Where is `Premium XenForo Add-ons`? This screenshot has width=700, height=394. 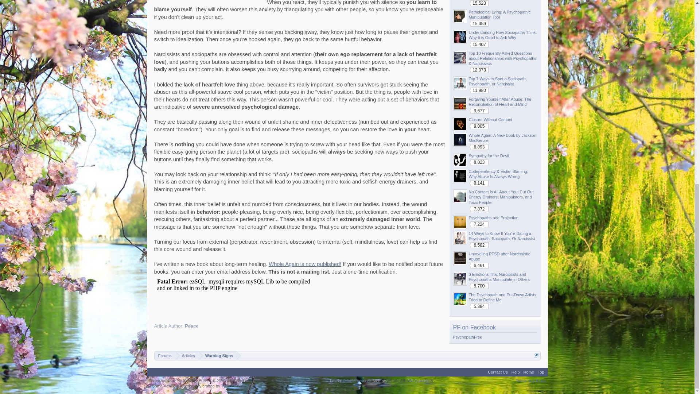
Premium XenForo Add-ons is located at coordinates (233, 386).